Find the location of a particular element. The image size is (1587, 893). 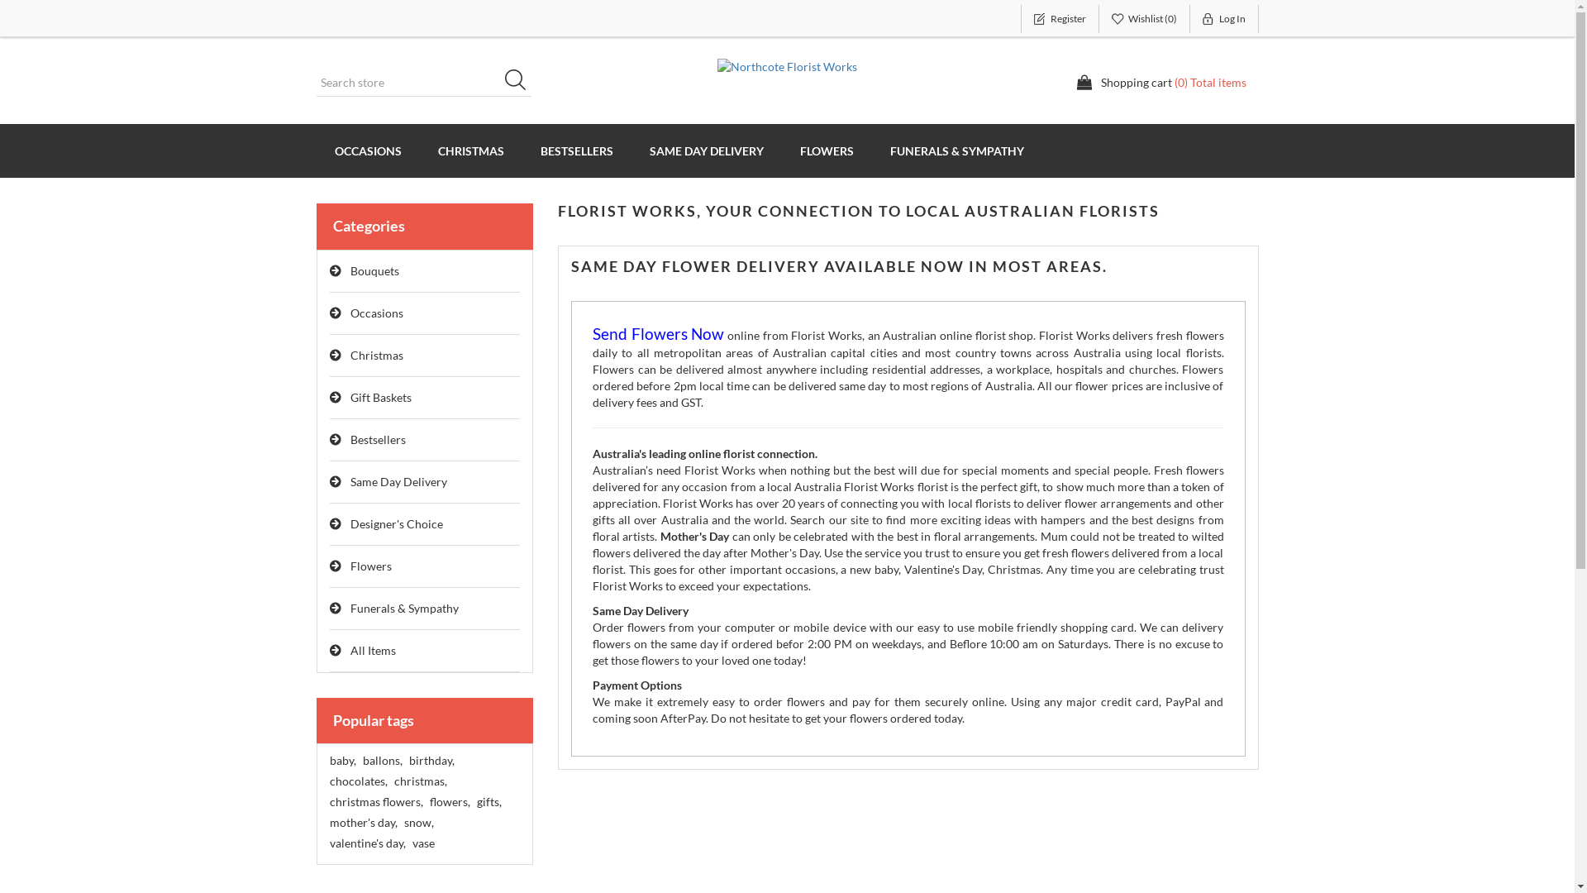

christmas flowers, is located at coordinates (375, 802).